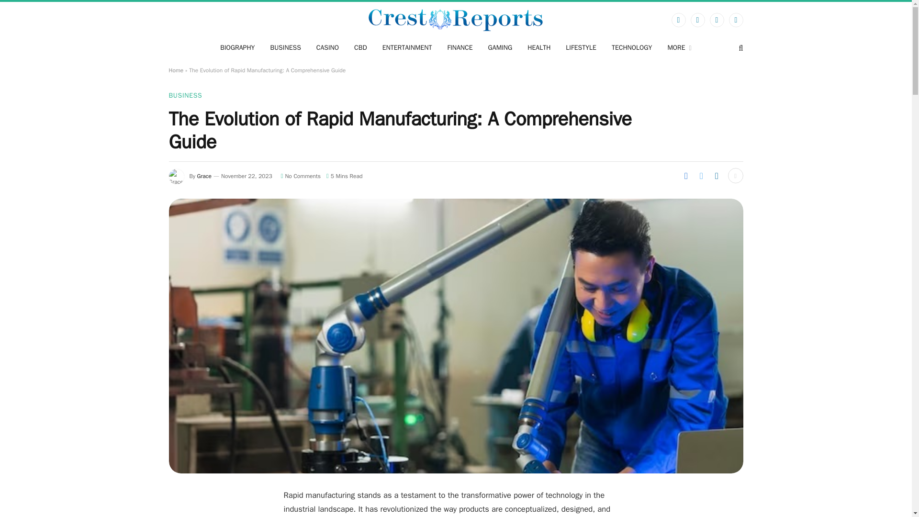 The image size is (919, 517). What do you see at coordinates (237, 48) in the screenshot?
I see `BIOGRAPHY` at bounding box center [237, 48].